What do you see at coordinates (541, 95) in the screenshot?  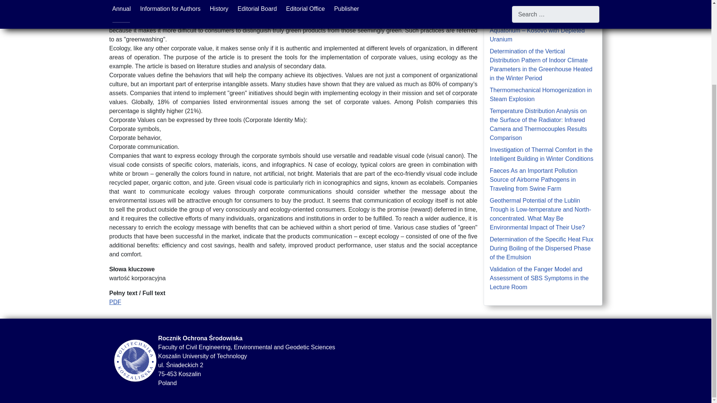 I see `Thermomechanical Homogenization in Steam Explosion` at bounding box center [541, 95].